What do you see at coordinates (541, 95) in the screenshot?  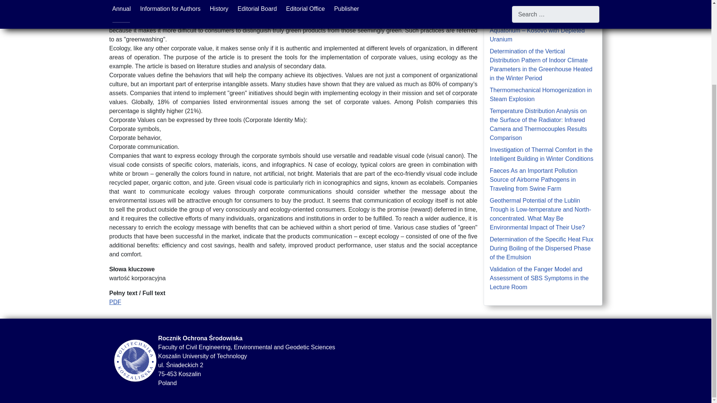 I see `Thermomechanical Homogenization in Steam Explosion` at bounding box center [541, 95].